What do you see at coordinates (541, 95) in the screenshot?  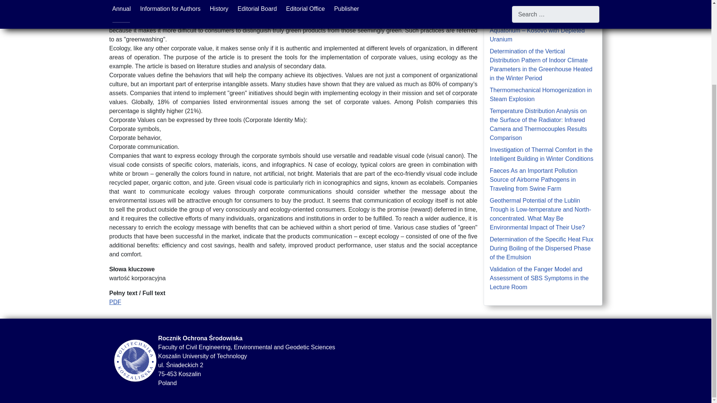 I see `Thermomechanical Homogenization in Steam Explosion` at bounding box center [541, 95].